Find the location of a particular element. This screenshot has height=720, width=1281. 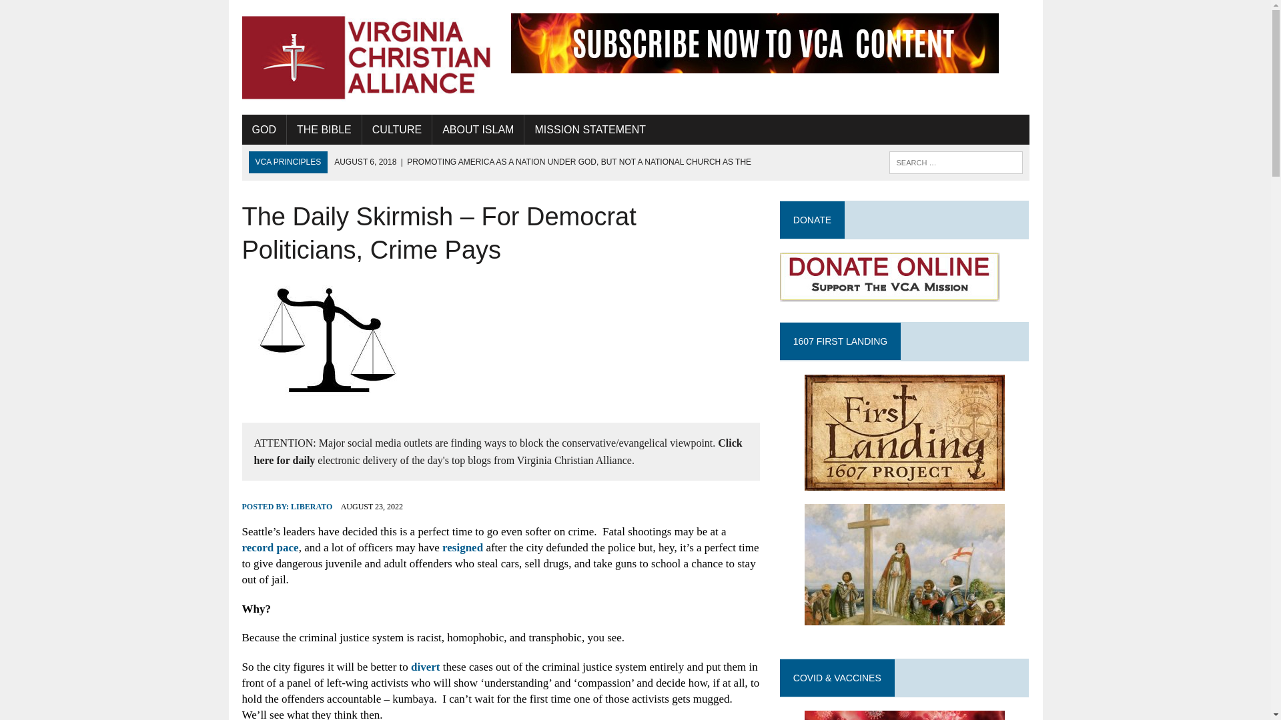

record pace is located at coordinates (270, 547).